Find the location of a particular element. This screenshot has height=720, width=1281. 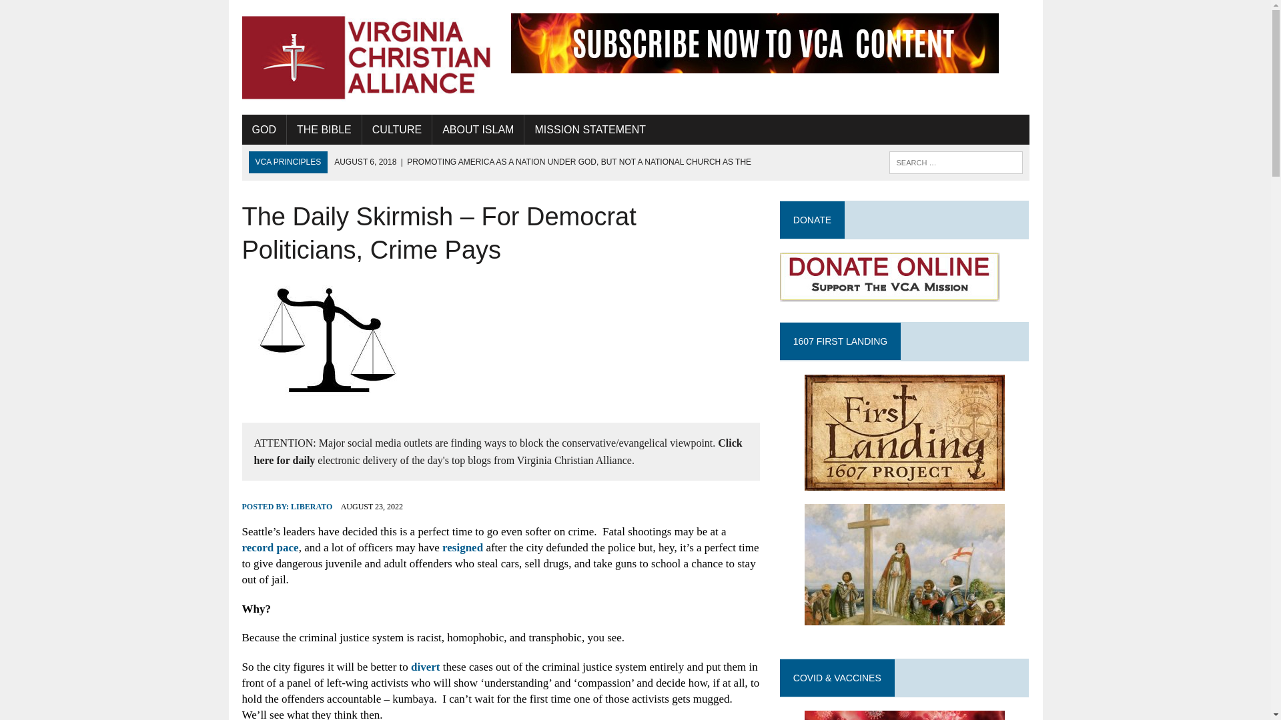

record pace is located at coordinates (270, 547).